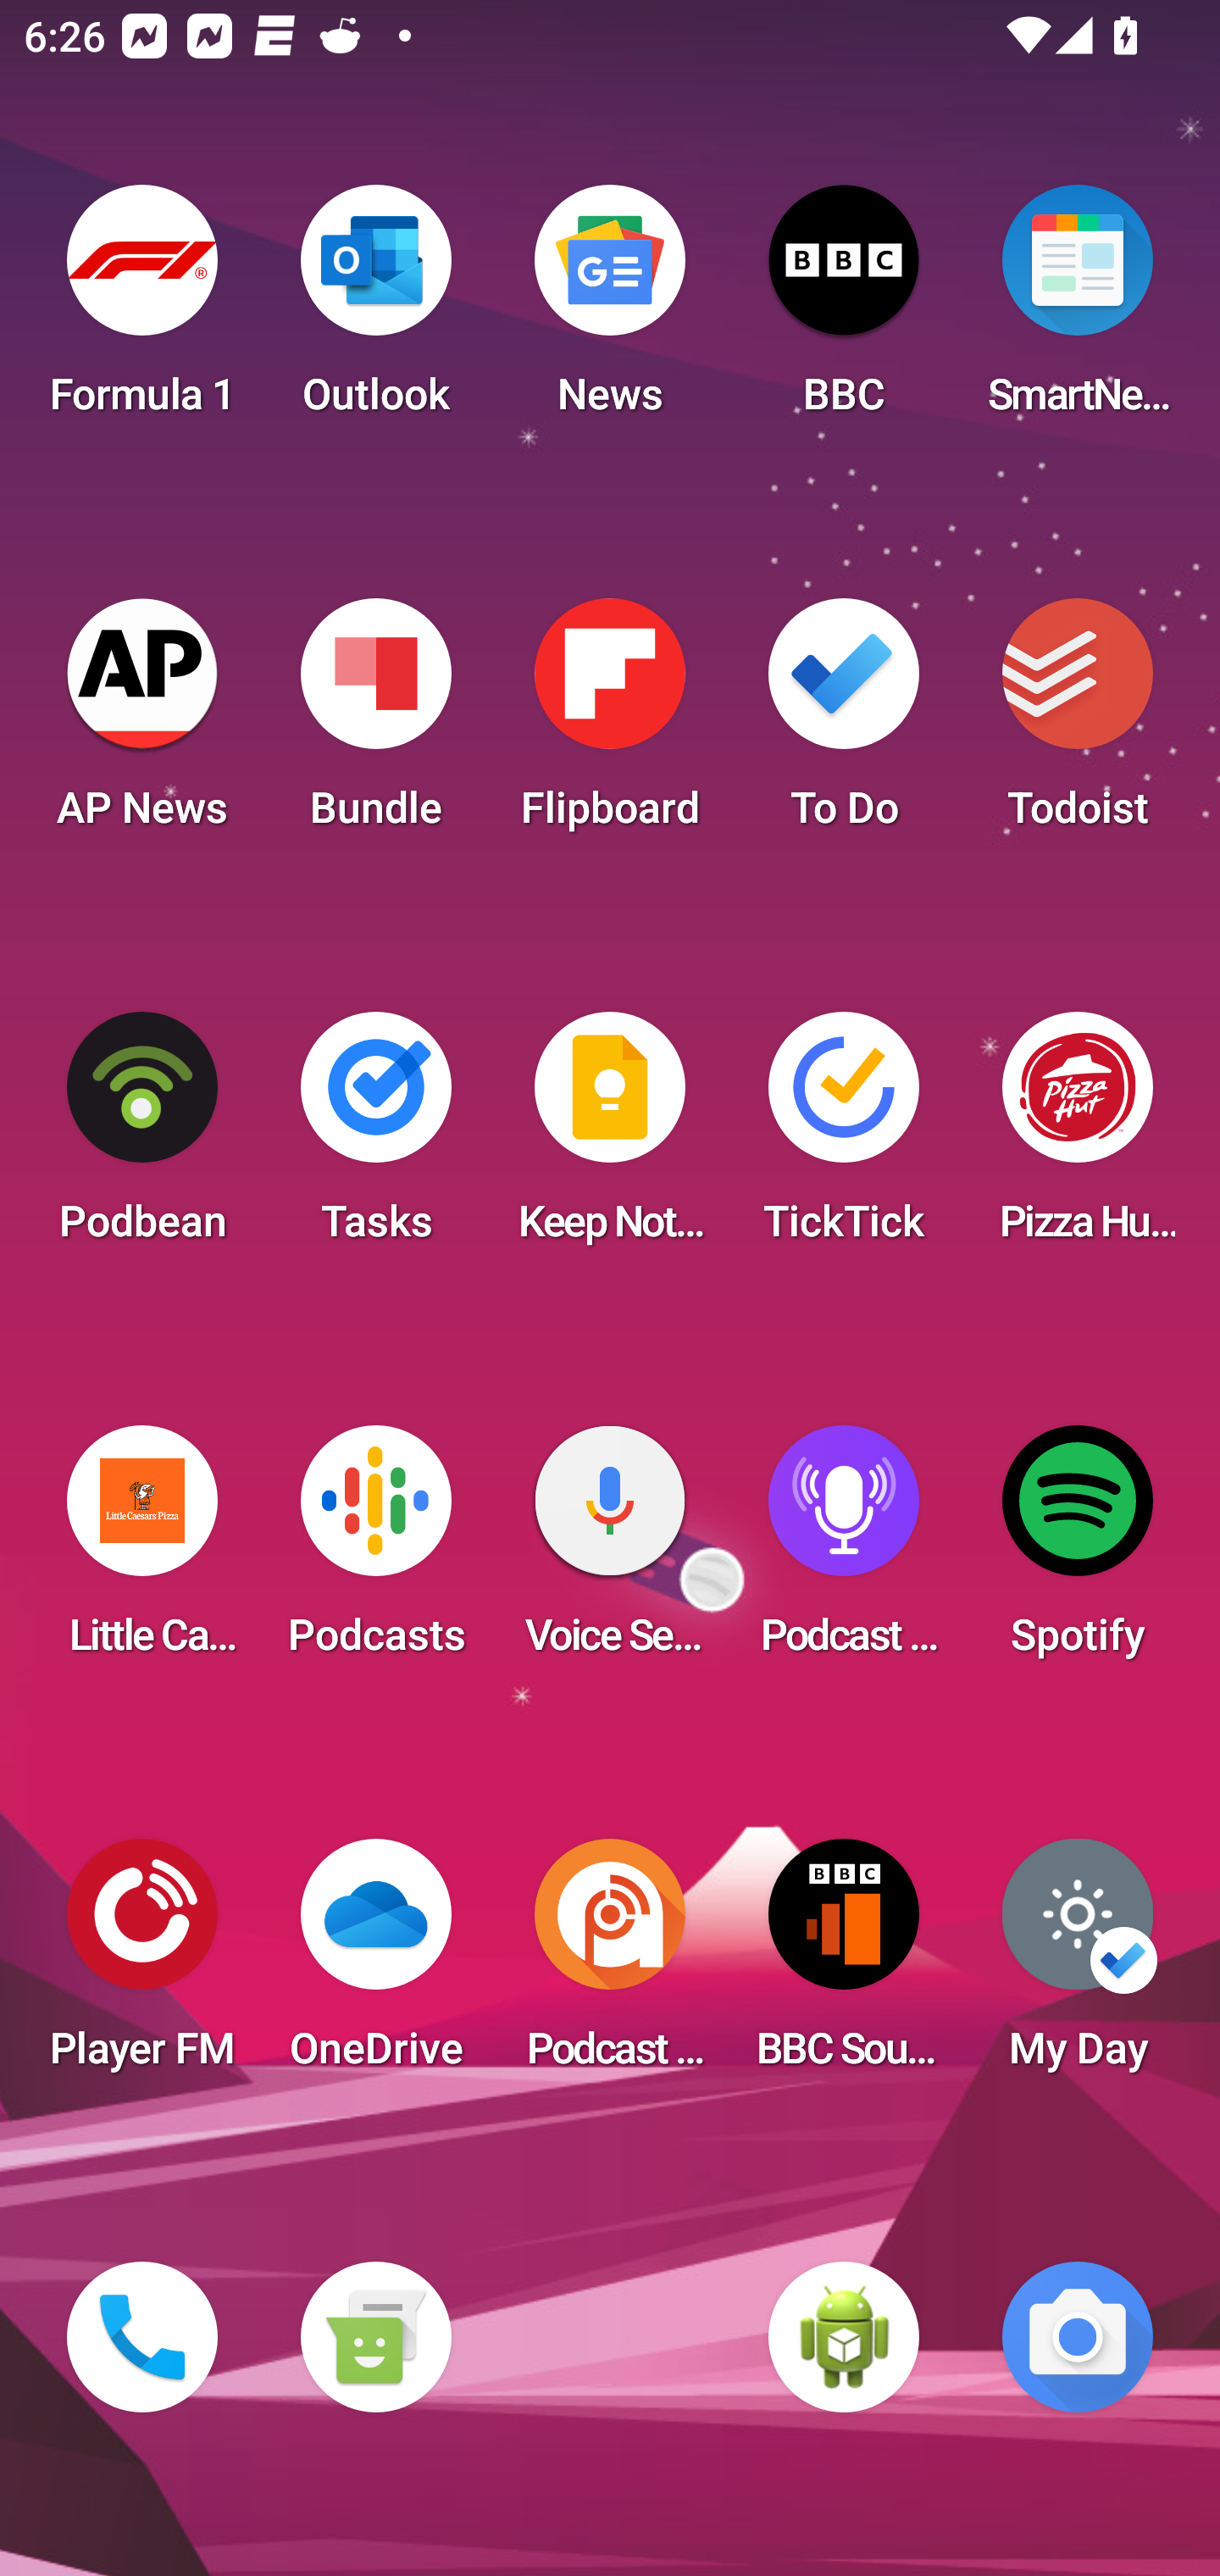  I want to click on BBC, so click(844, 310).